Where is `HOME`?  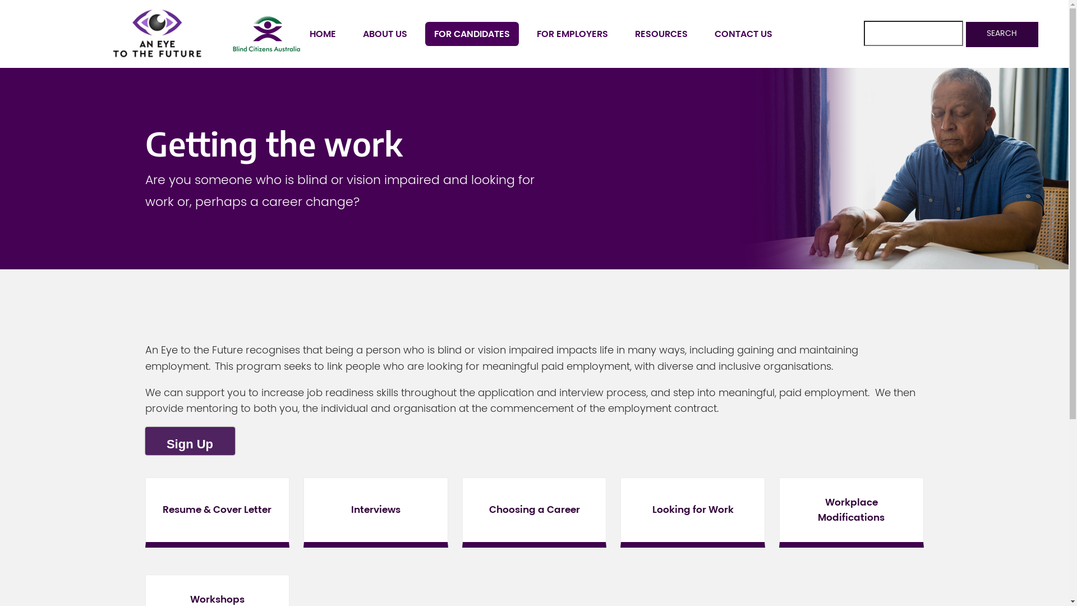 HOME is located at coordinates (323, 34).